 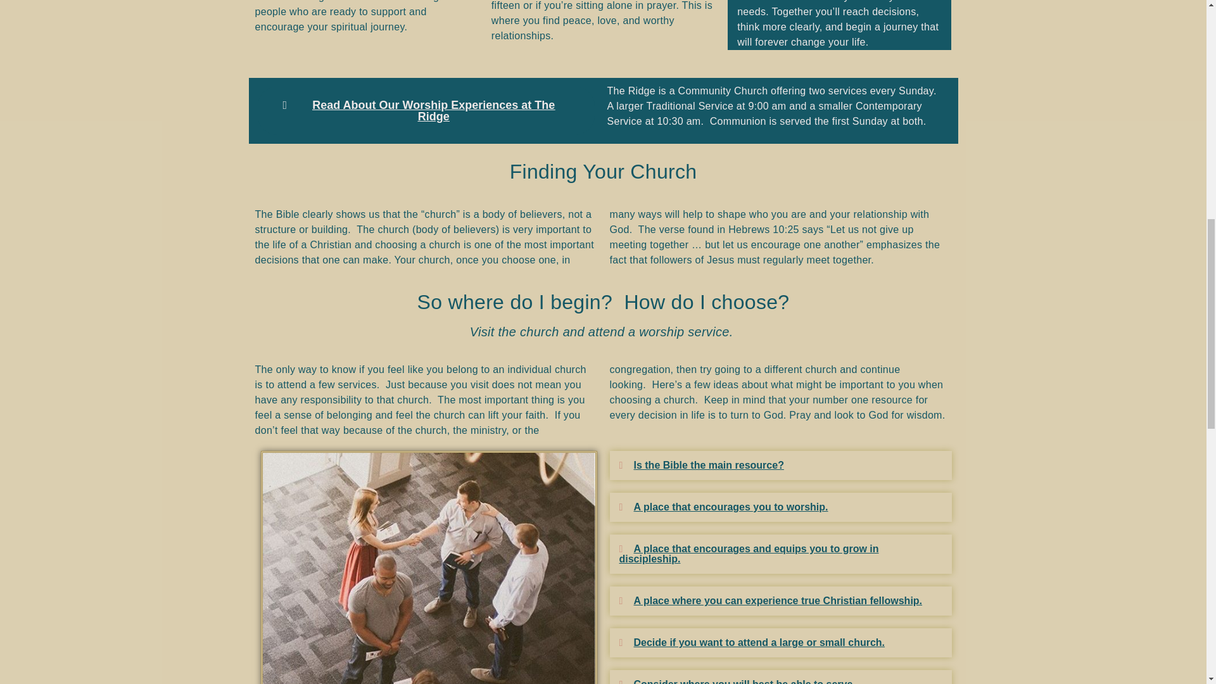 I want to click on Is the Bible the main resource?, so click(x=708, y=465).